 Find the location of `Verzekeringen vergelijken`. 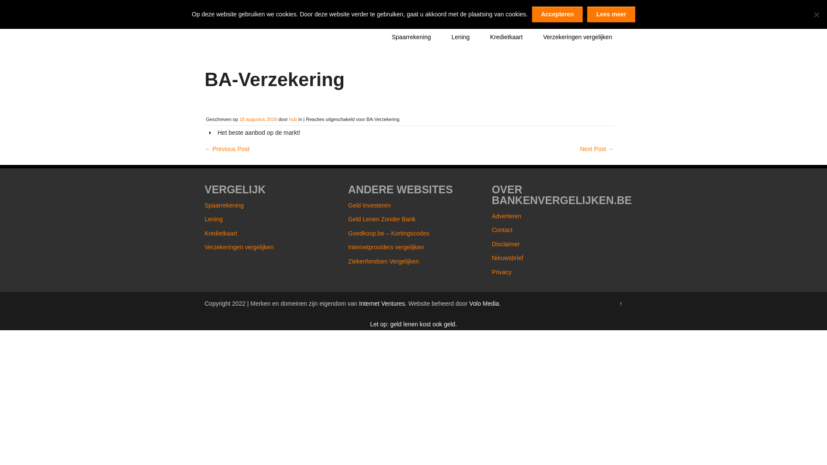

Verzekeringen vergelijken is located at coordinates (239, 247).